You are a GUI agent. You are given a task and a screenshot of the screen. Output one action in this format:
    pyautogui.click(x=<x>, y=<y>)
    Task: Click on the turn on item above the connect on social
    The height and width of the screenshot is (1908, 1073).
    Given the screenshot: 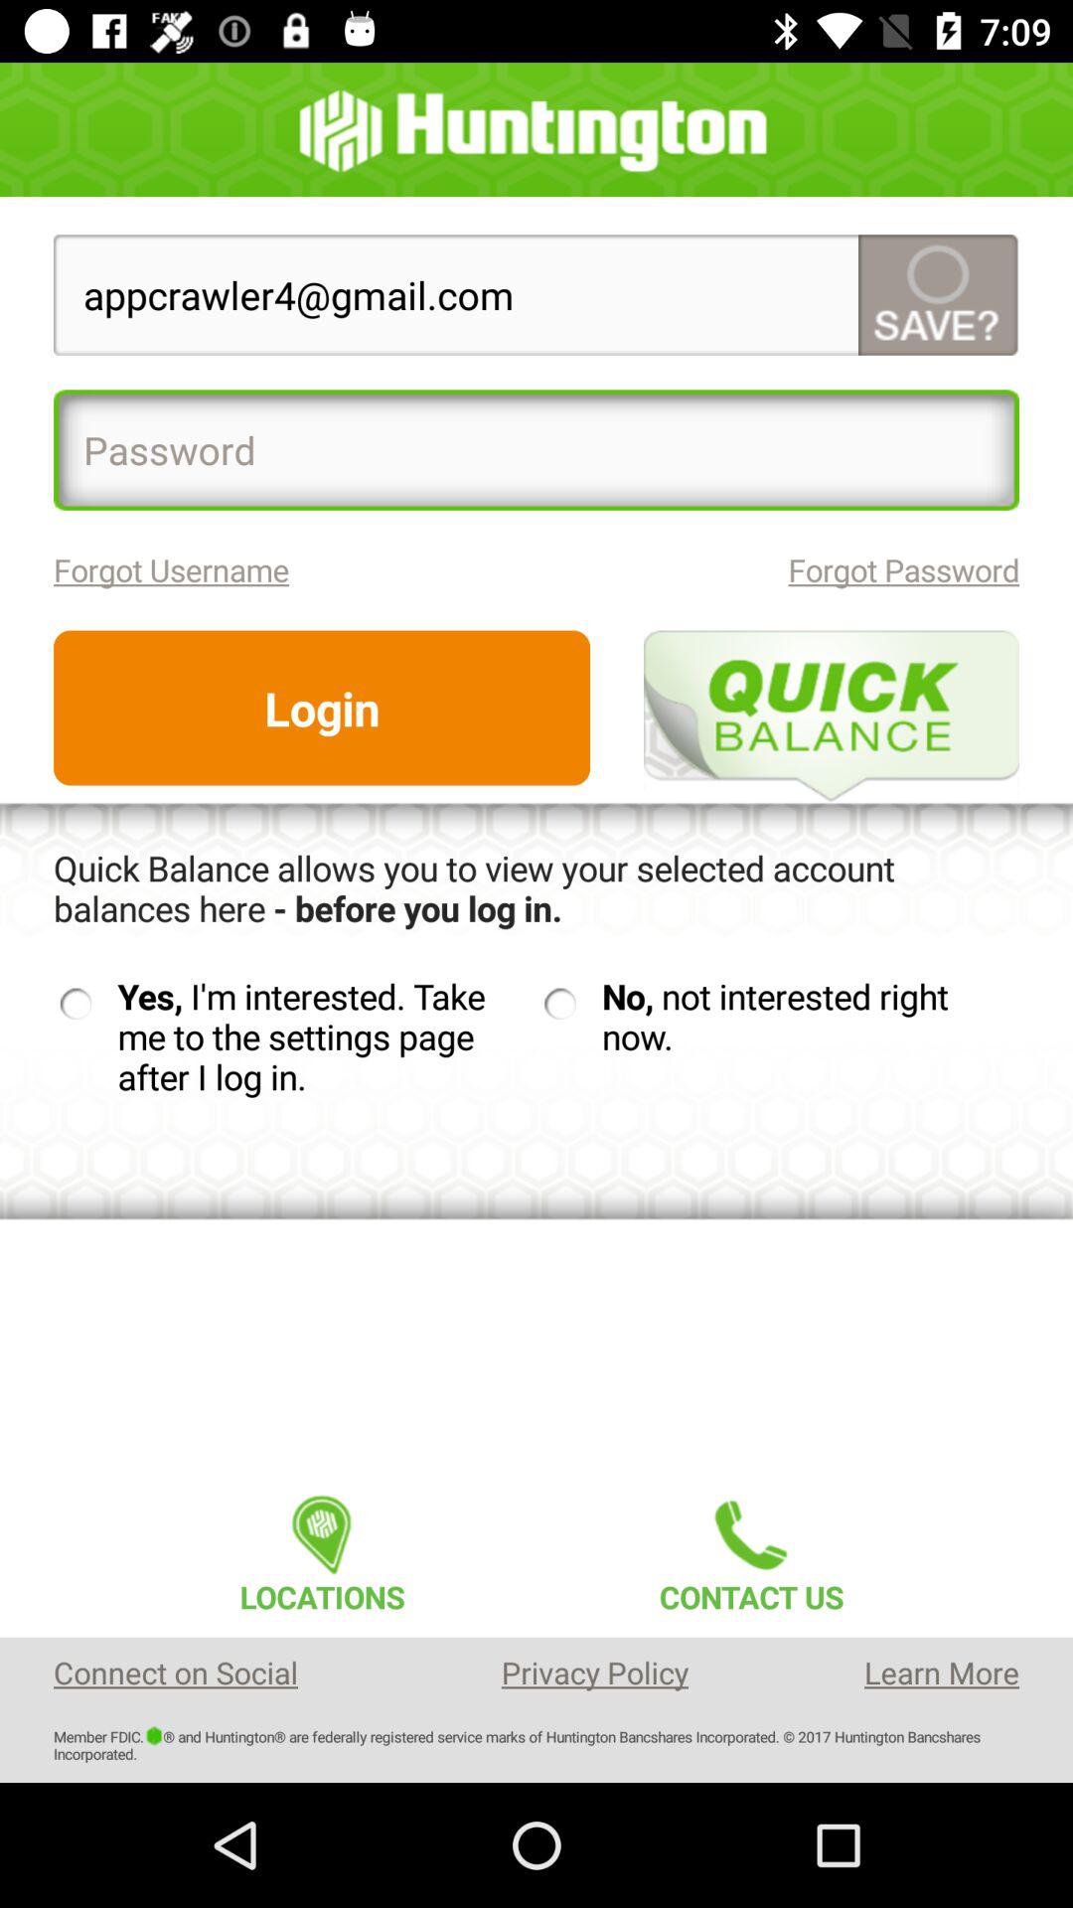 What is the action you would take?
    pyautogui.click(x=322, y=1548)
    